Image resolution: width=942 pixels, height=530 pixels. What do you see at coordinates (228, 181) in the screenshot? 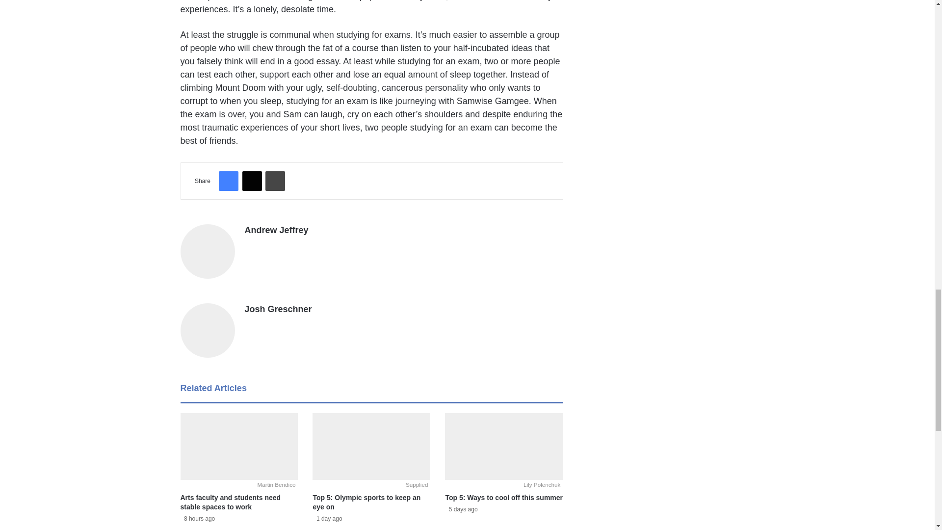
I see `Facebook` at bounding box center [228, 181].